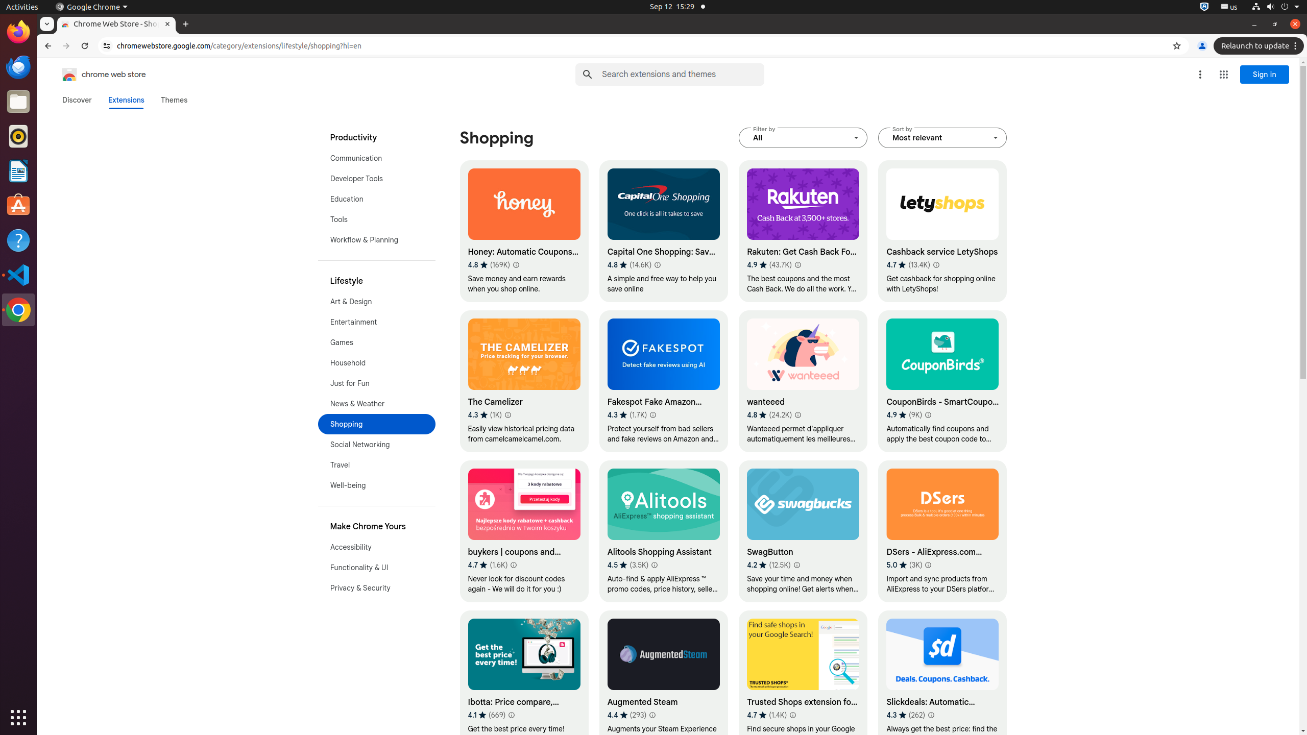 The height and width of the screenshot is (735, 1307). What do you see at coordinates (936, 265) in the screenshot?
I see `Learn more about results and reviews "Cashback service LetyShops"` at bounding box center [936, 265].